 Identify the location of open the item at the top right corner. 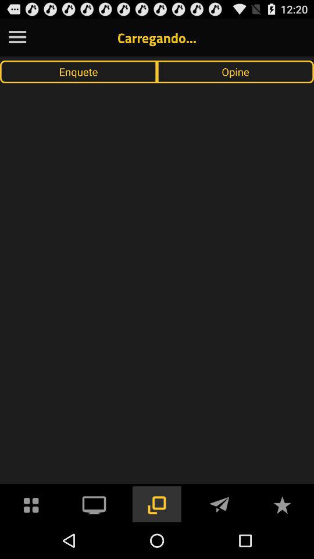
(235, 72).